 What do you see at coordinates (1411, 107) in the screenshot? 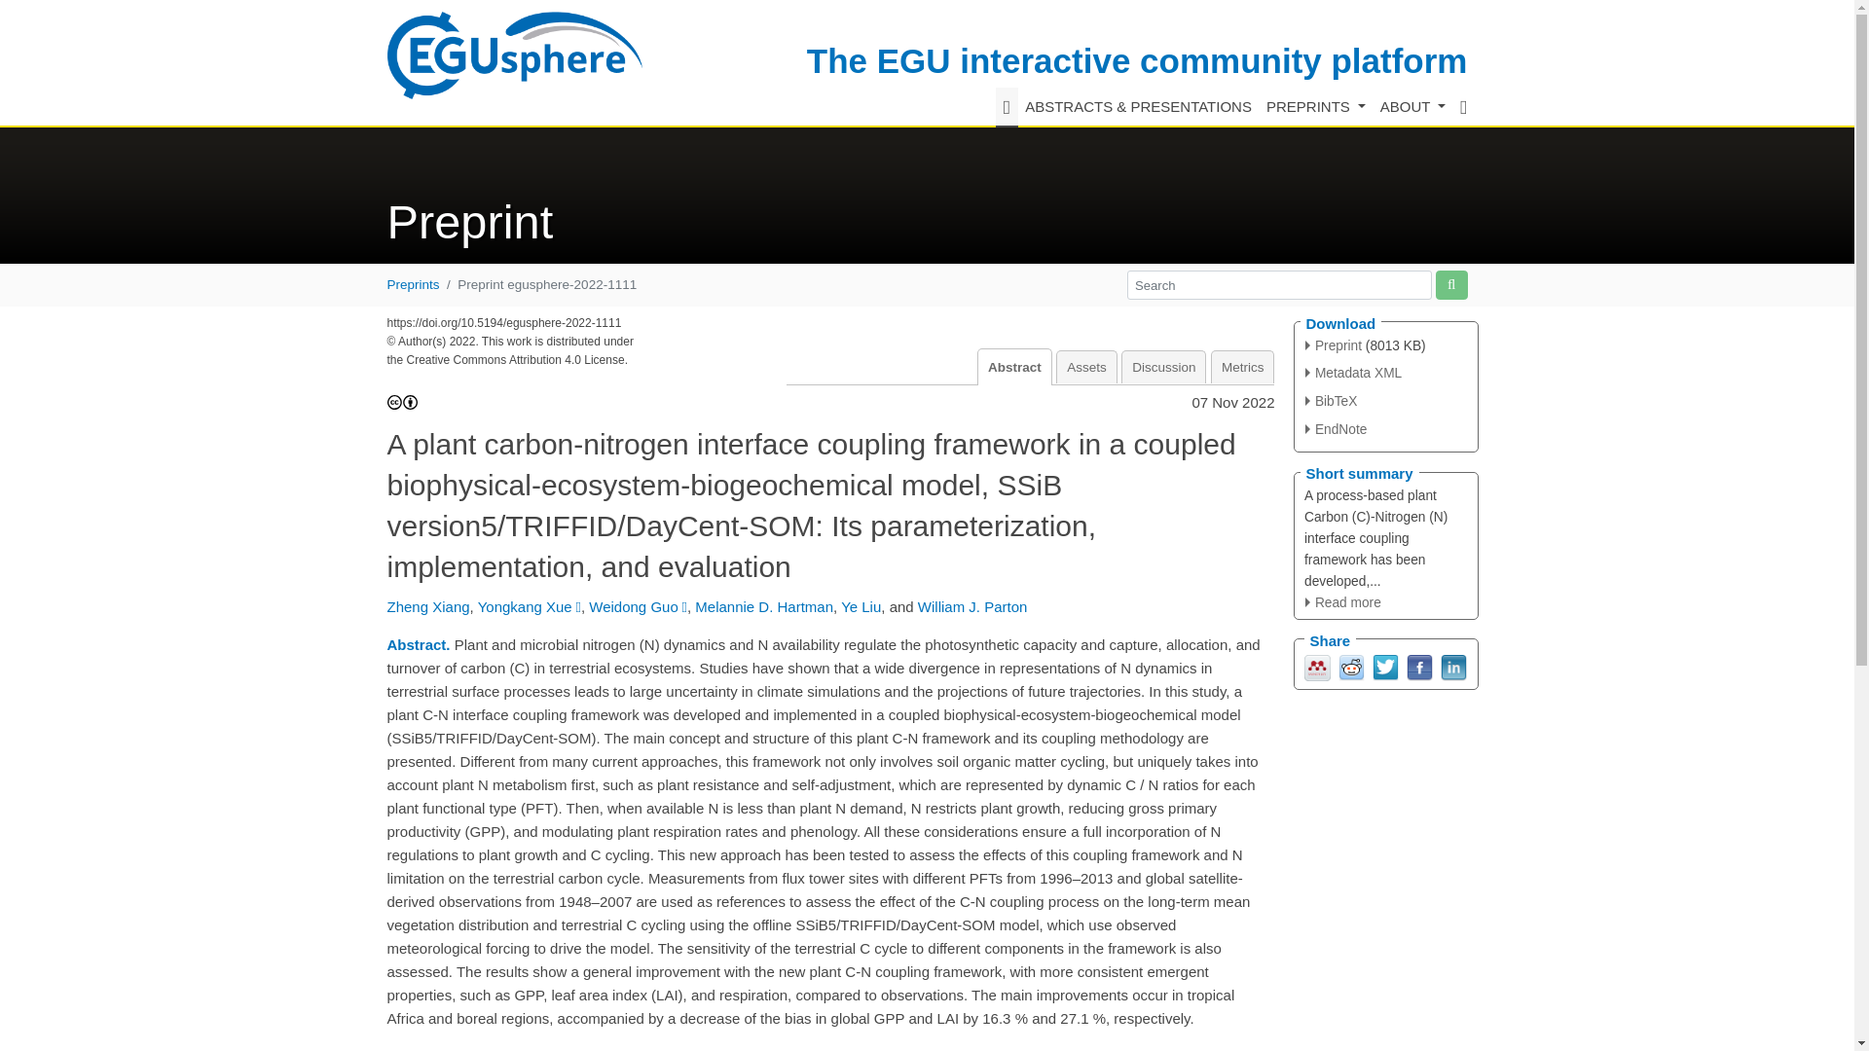
I see `ABOUT` at bounding box center [1411, 107].